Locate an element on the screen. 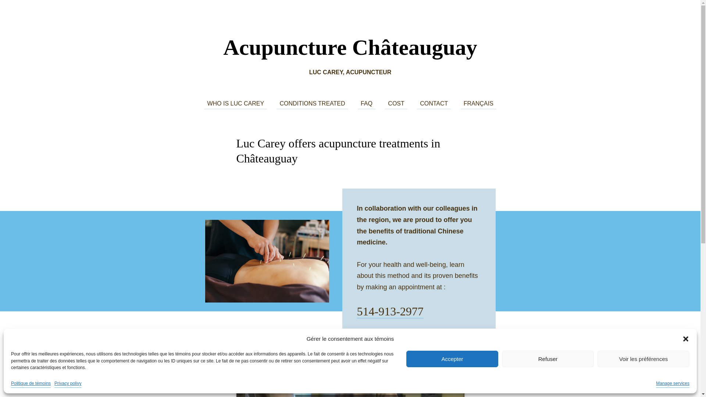 The image size is (706, 397). CONDITIONS TREATED is located at coordinates (312, 104).